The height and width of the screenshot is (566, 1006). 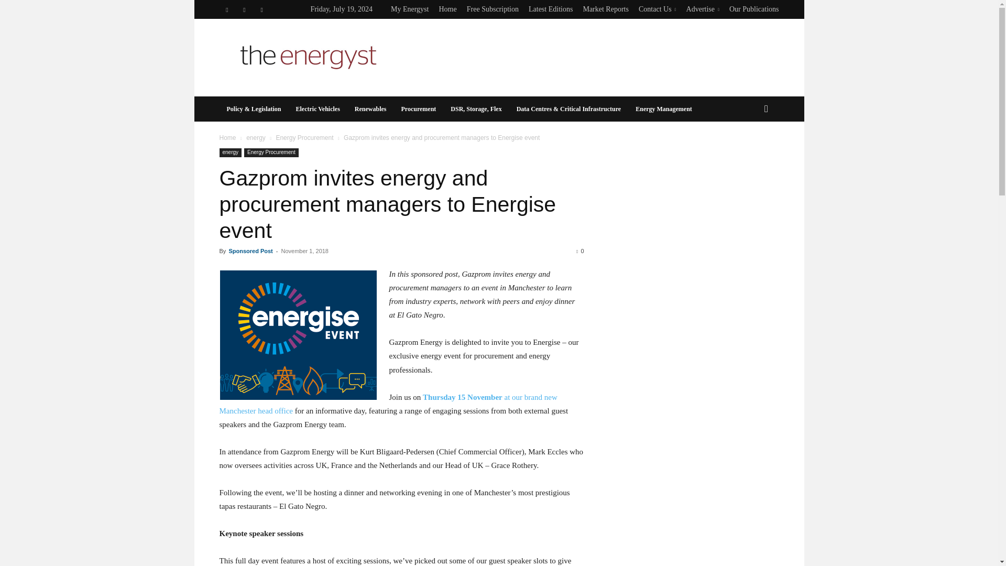 What do you see at coordinates (663, 109) in the screenshot?
I see `Energy Management` at bounding box center [663, 109].